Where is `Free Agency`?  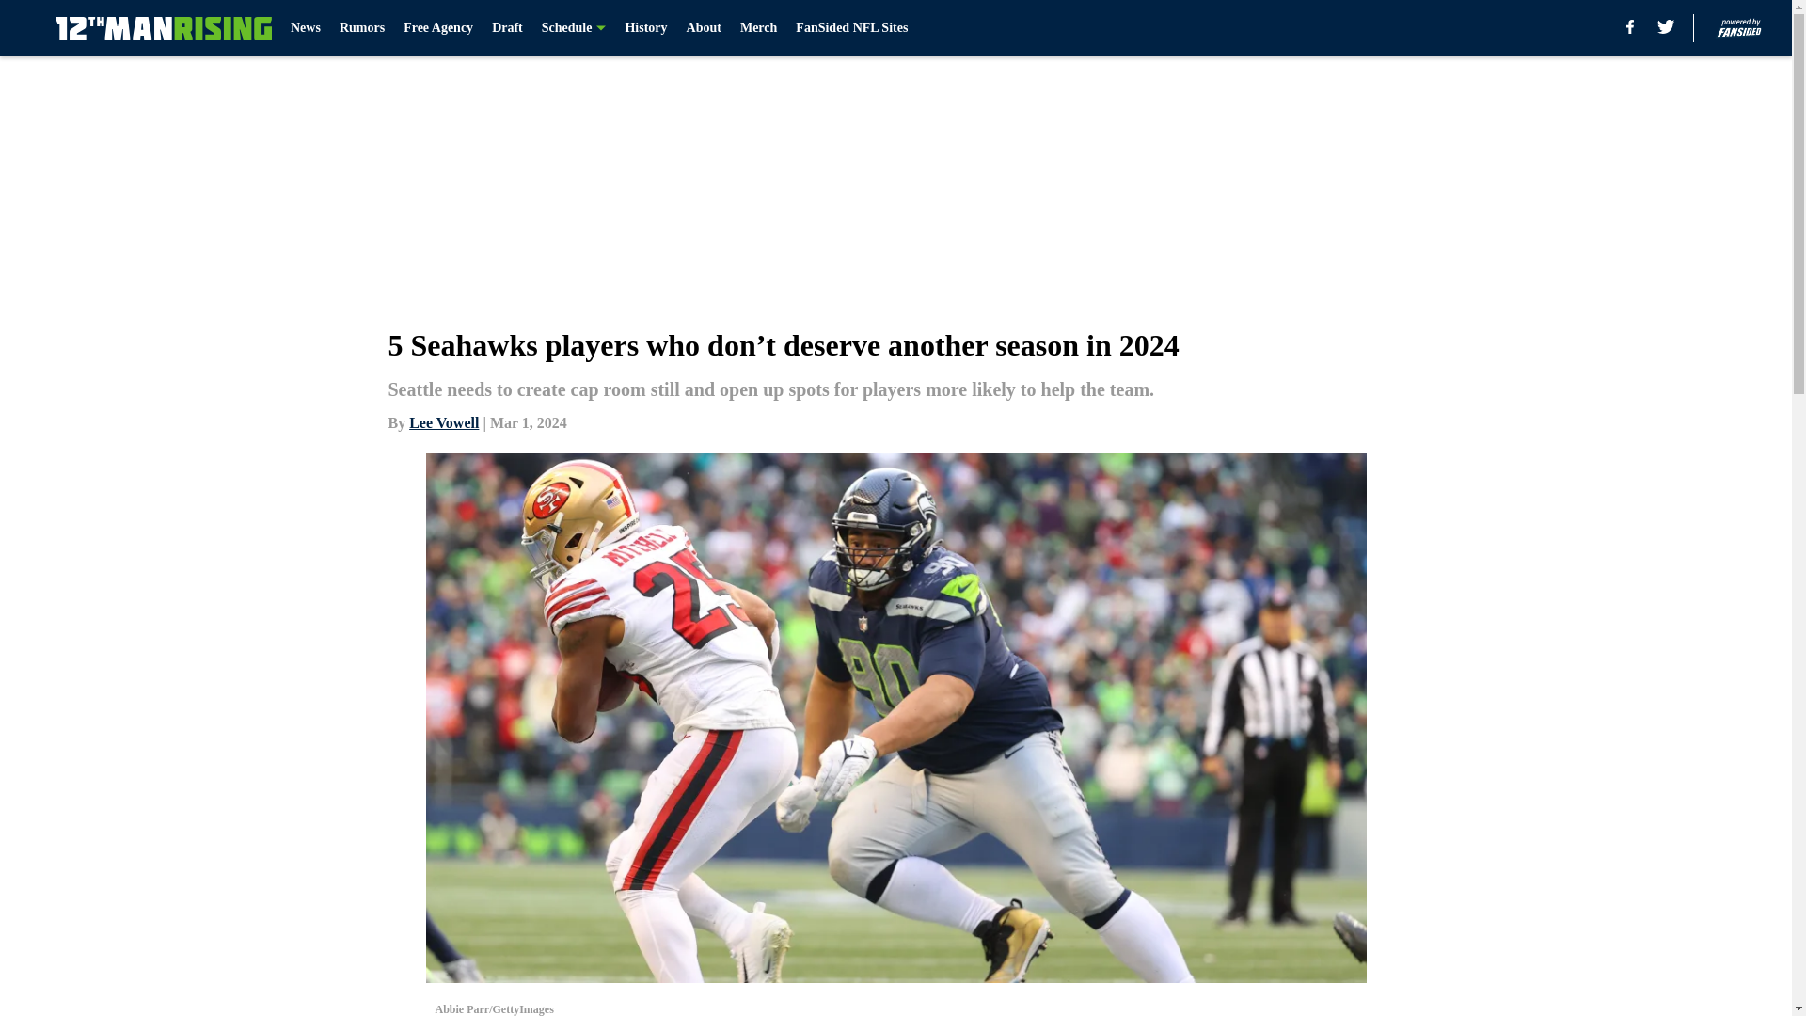 Free Agency is located at coordinates (438, 28).